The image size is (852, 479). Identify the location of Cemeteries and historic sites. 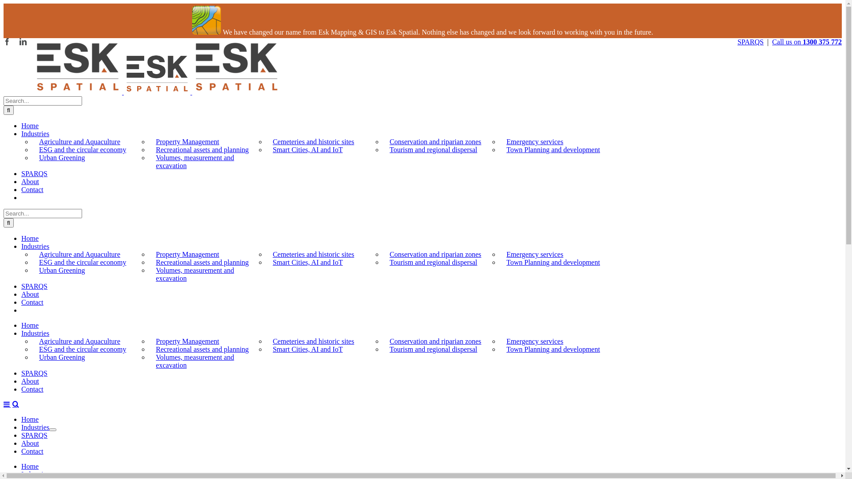
(314, 255).